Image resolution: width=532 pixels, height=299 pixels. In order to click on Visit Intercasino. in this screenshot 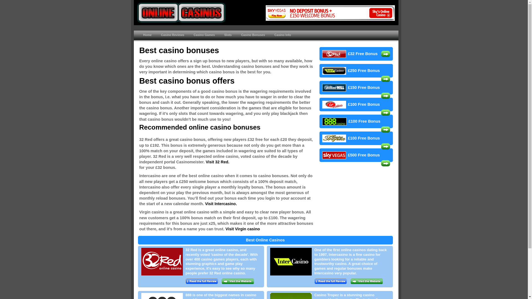, I will do `click(221, 204)`.